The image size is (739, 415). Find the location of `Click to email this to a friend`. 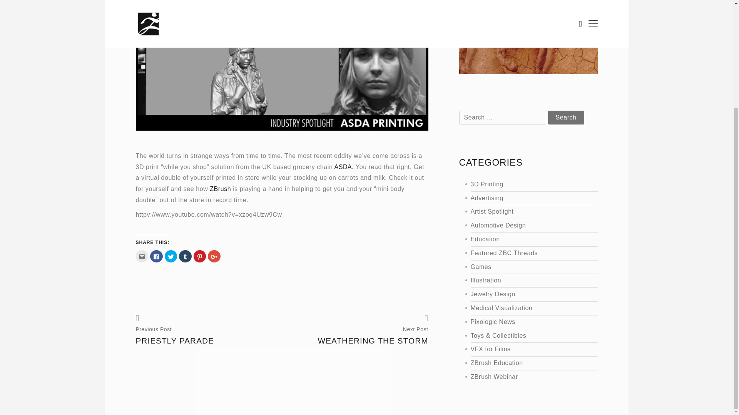

Click to email this to a friend is located at coordinates (142, 256).